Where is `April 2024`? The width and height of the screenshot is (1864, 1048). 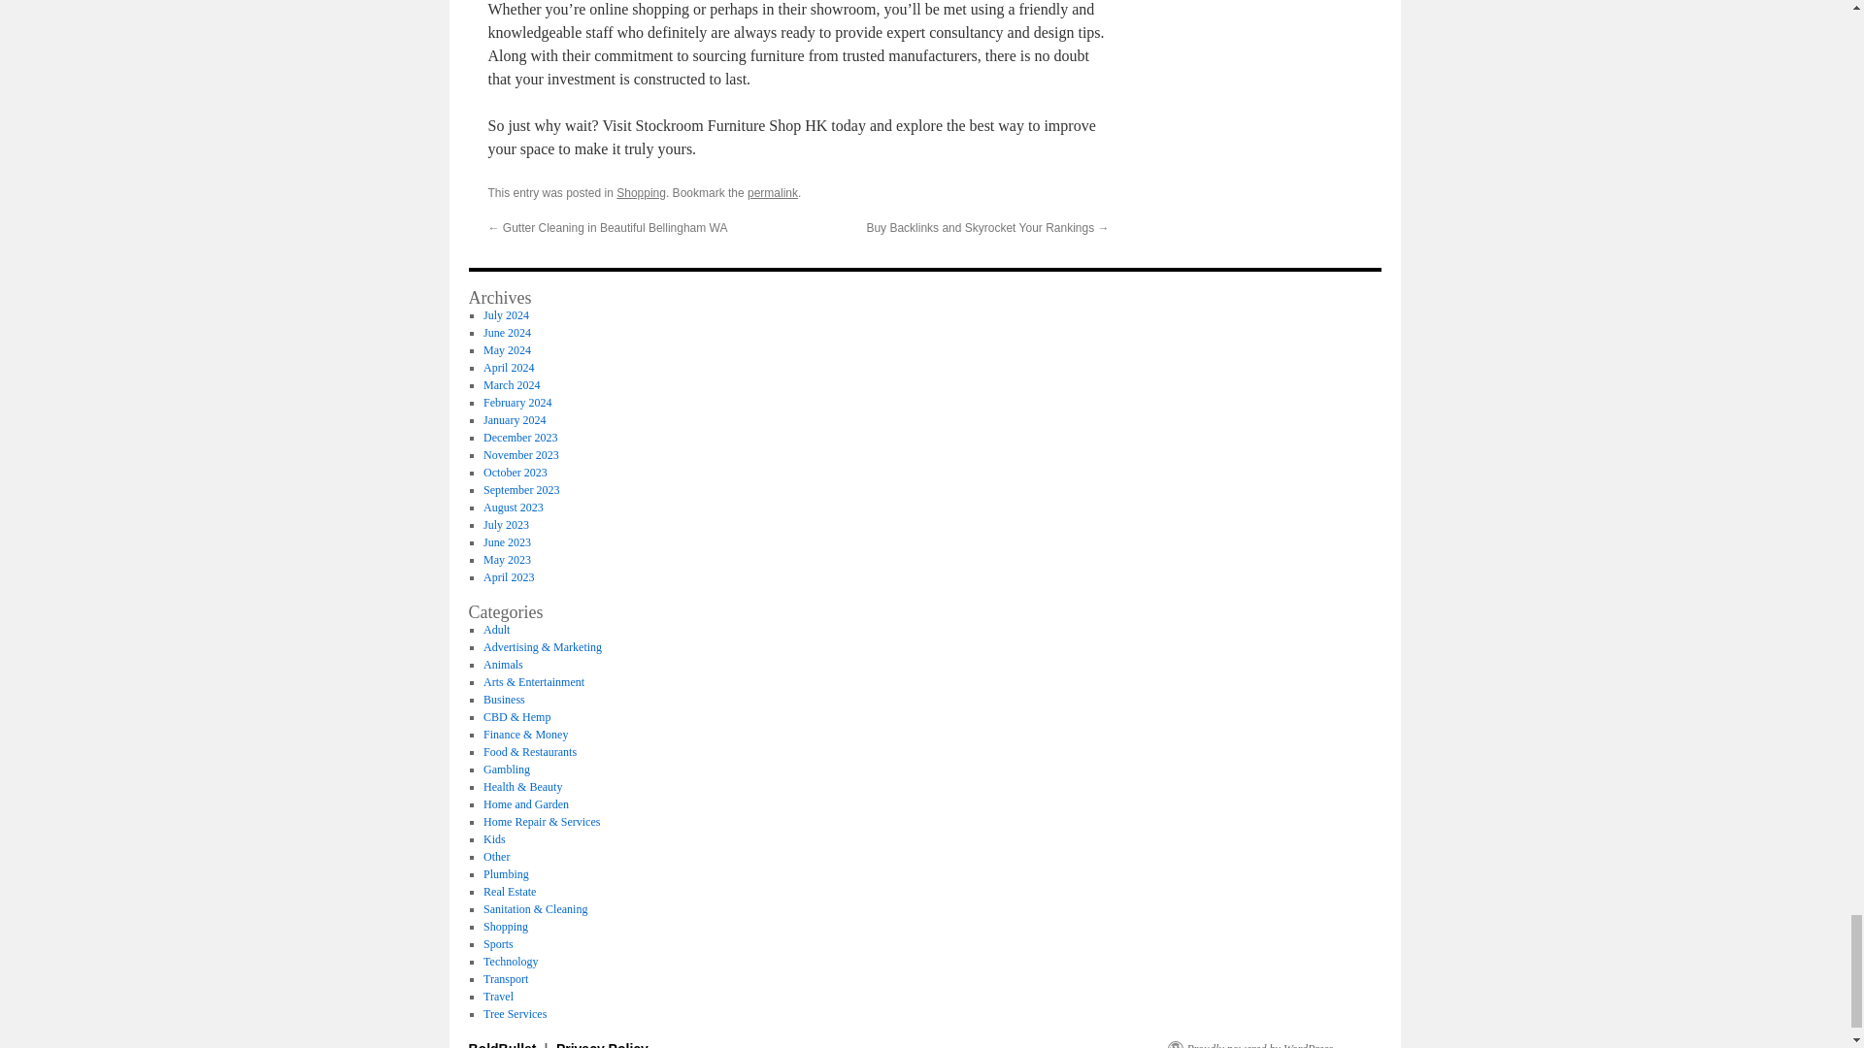
April 2024 is located at coordinates (508, 367).